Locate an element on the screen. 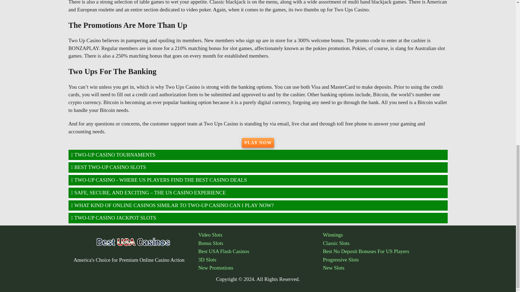  Winnings is located at coordinates (385, 235).